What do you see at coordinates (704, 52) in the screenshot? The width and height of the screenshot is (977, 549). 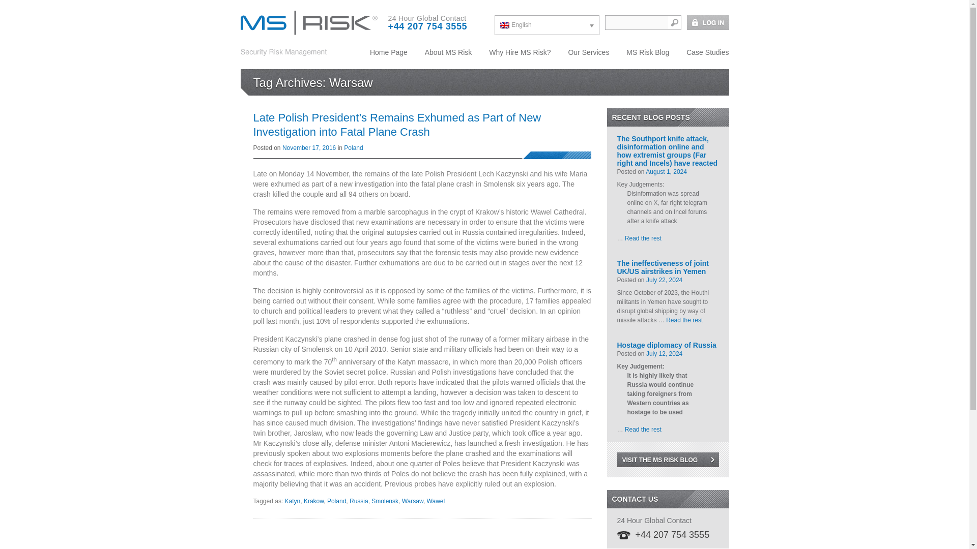 I see `Case Studies` at bounding box center [704, 52].